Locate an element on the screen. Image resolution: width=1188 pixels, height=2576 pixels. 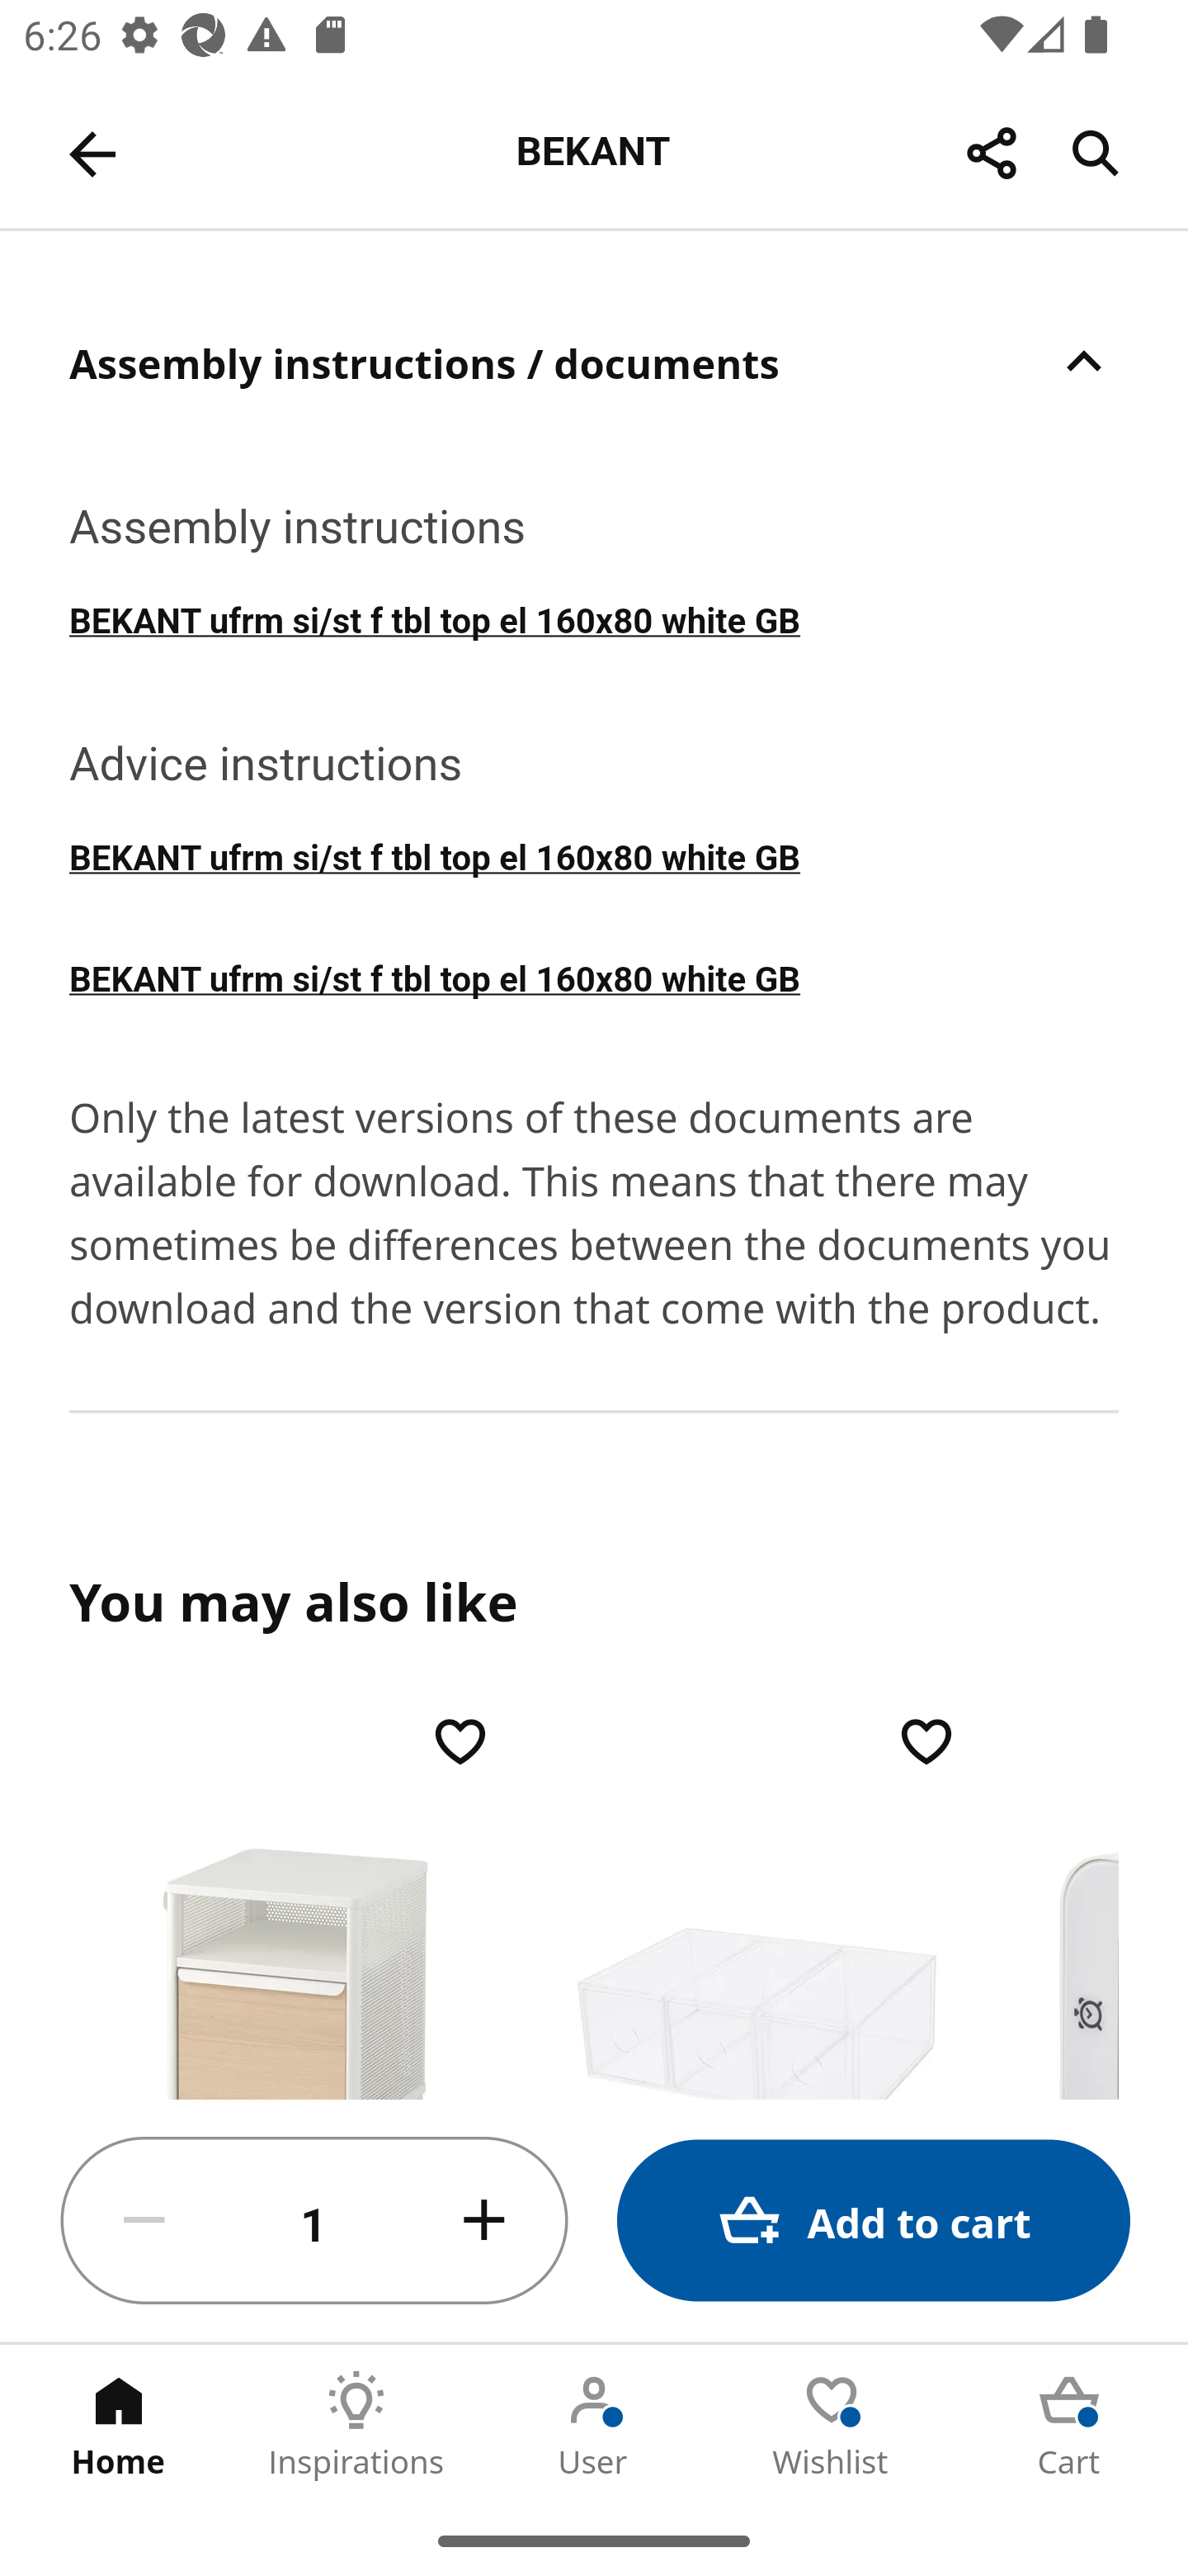
Cart
Tab 5 of 5 is located at coordinates (1069, 2425).